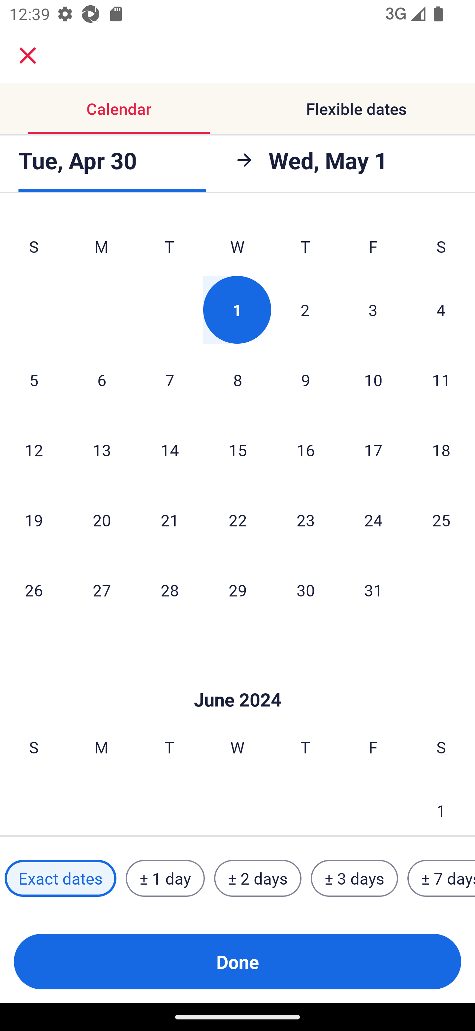  Describe the element at coordinates (441, 450) in the screenshot. I see `18 Saturday, May 18, 2024` at that location.